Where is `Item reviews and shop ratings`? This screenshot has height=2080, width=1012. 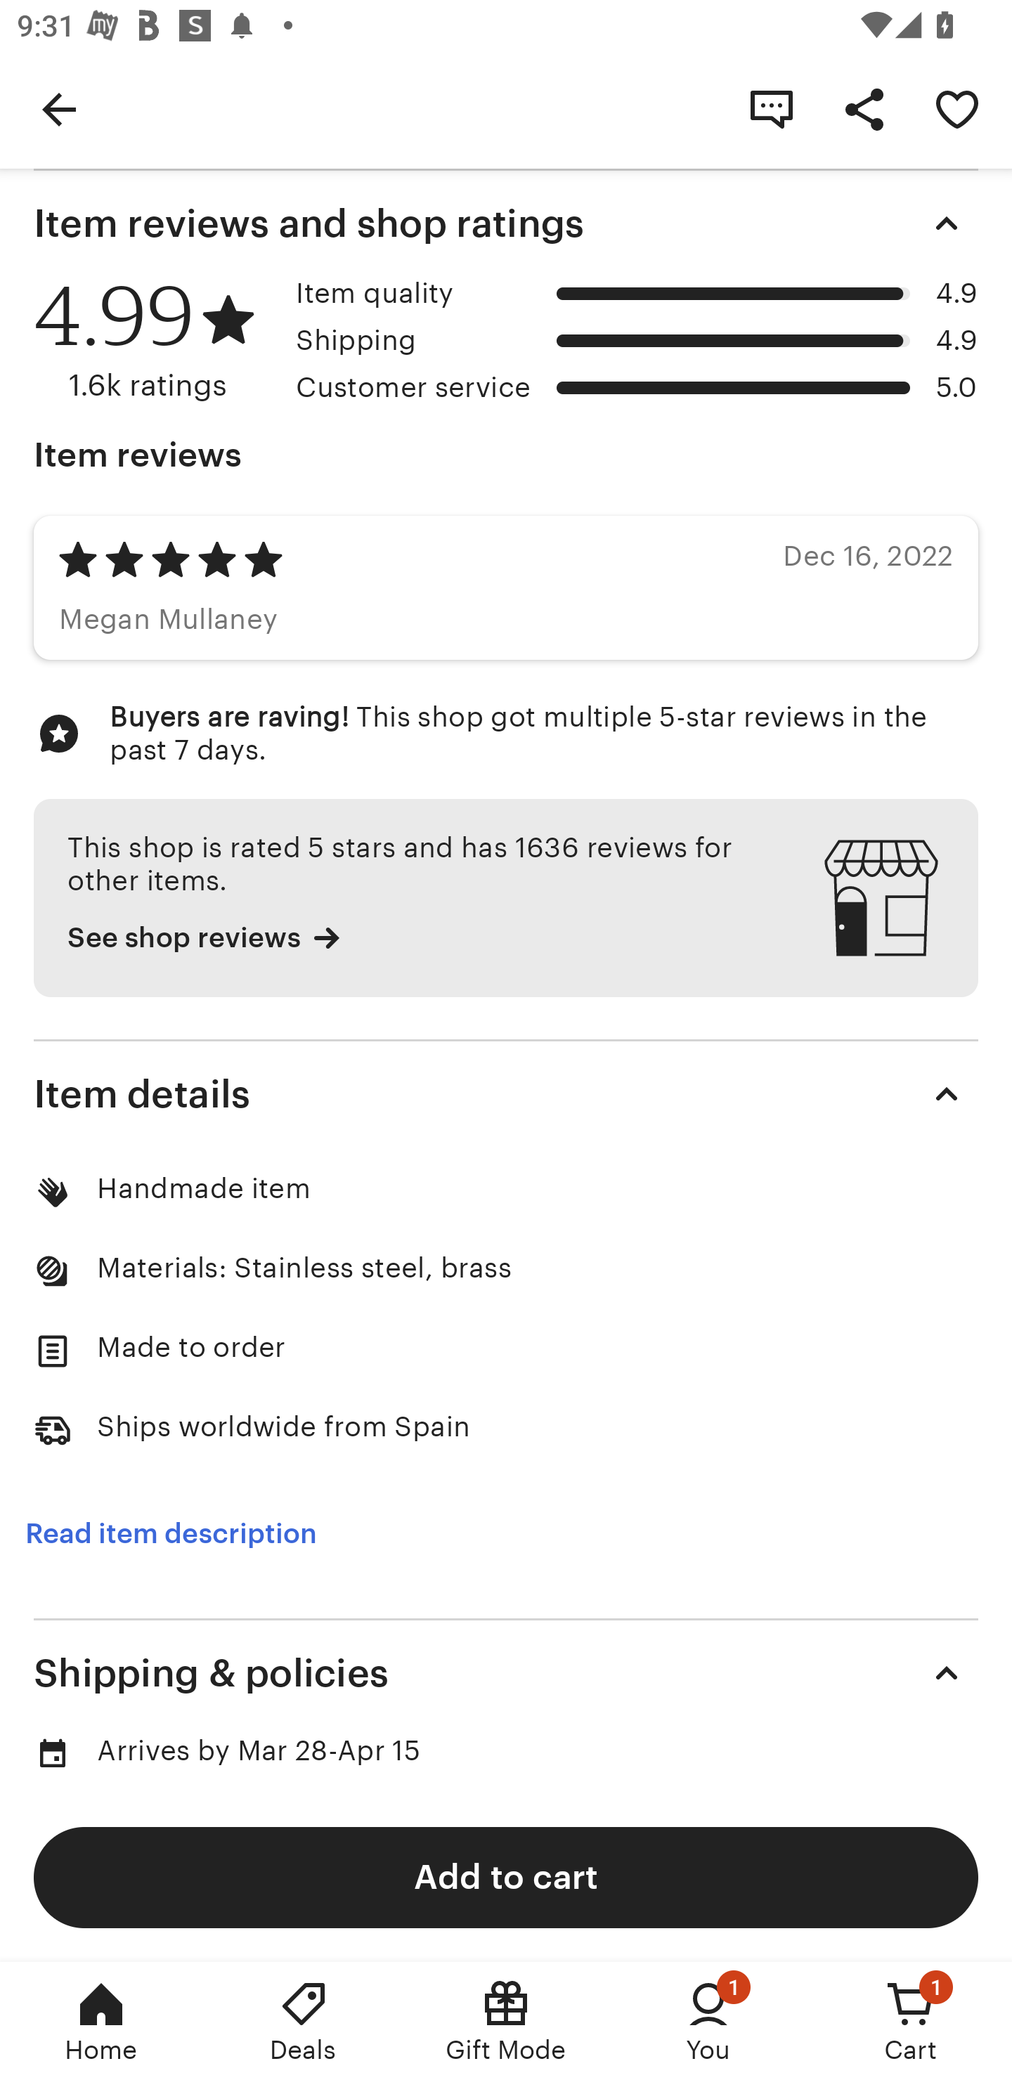 Item reviews and shop ratings is located at coordinates (506, 223).